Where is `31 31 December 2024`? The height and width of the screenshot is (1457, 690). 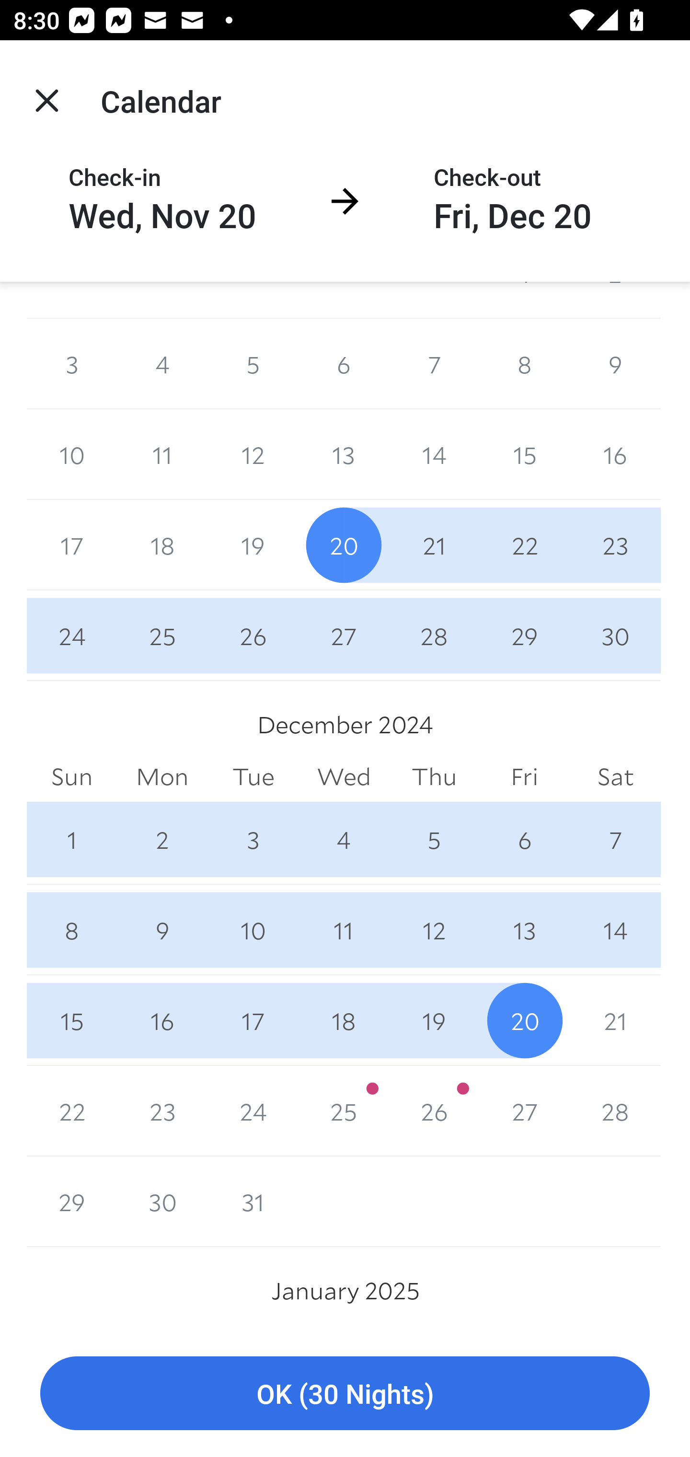
31 31 December 2024 is located at coordinates (253, 1202).